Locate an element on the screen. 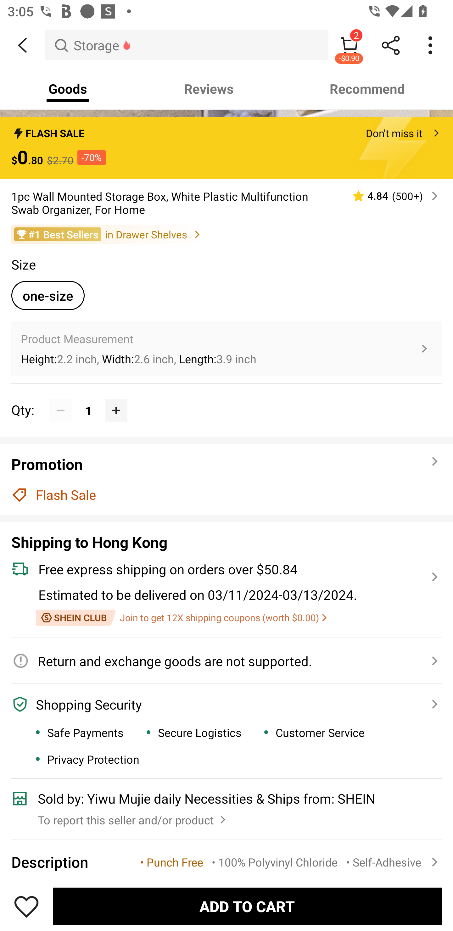 The width and height of the screenshot is (453, 931). Reviews is located at coordinates (209, 89).